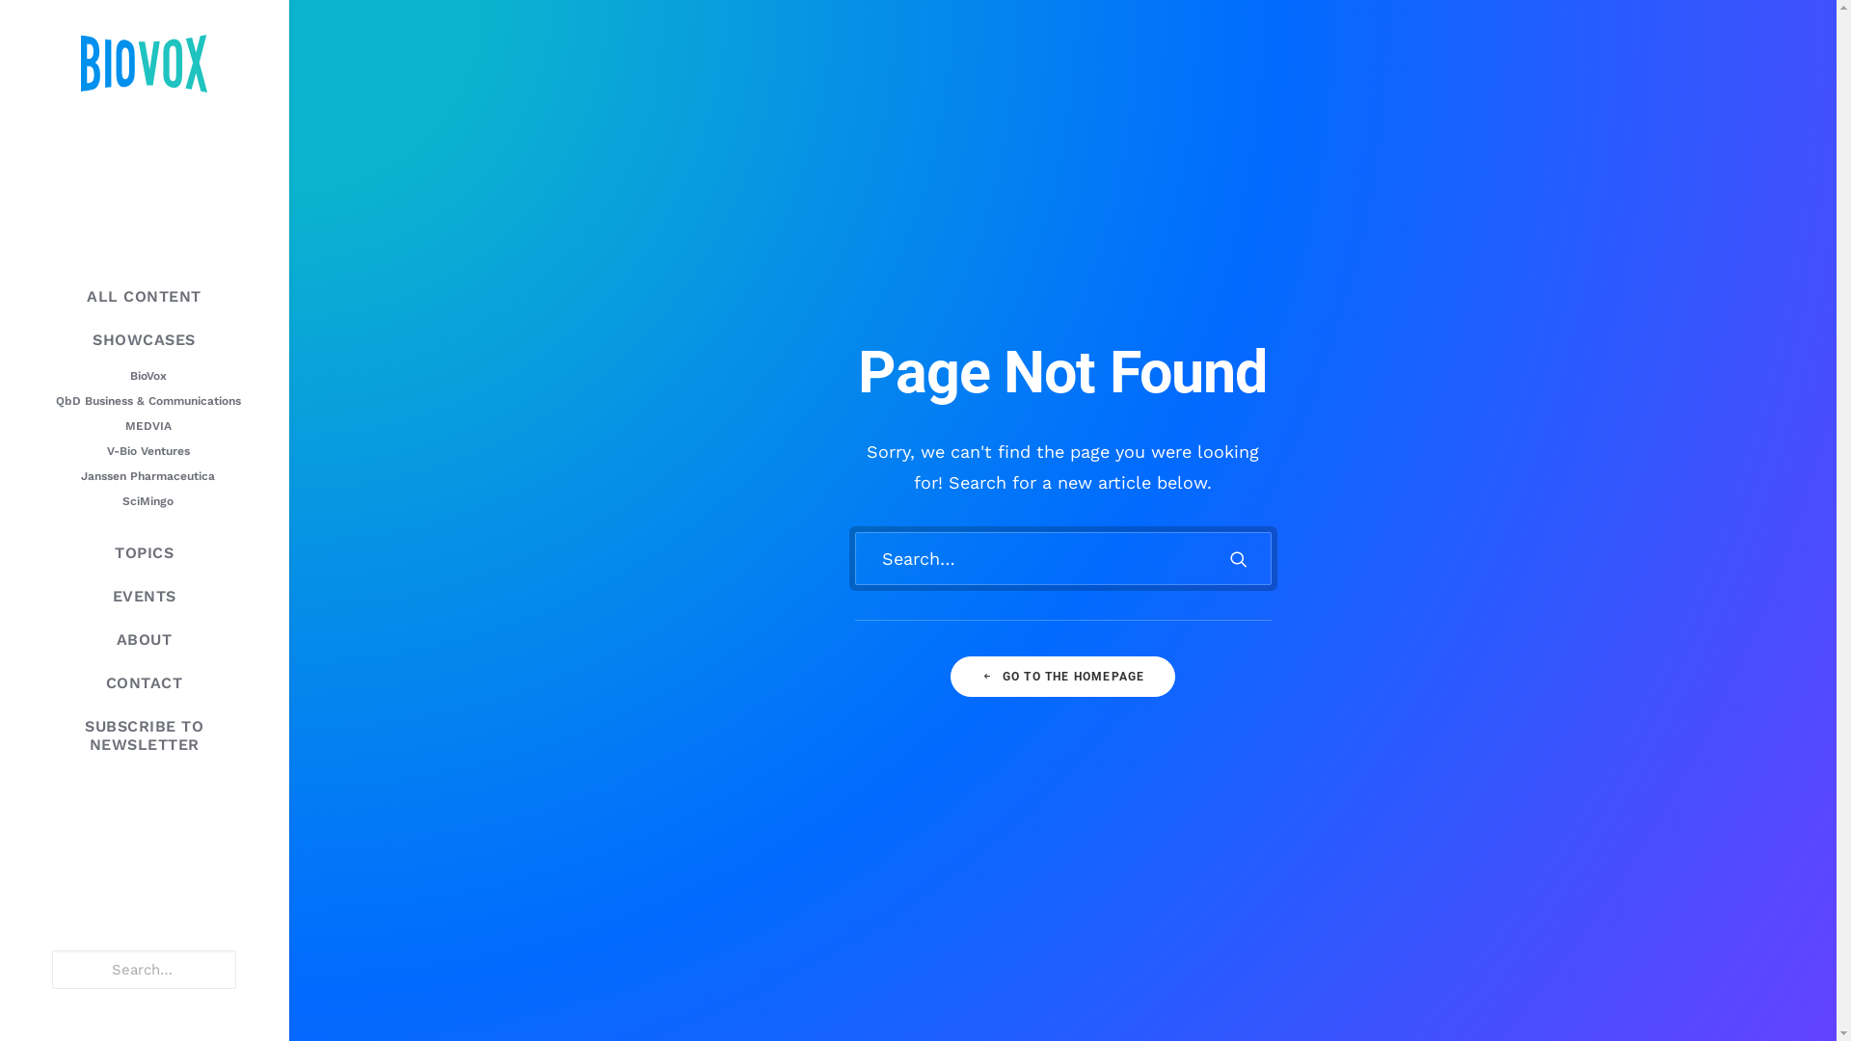 This screenshot has width=1851, height=1041. I want to click on EVENTS, so click(145, 596).